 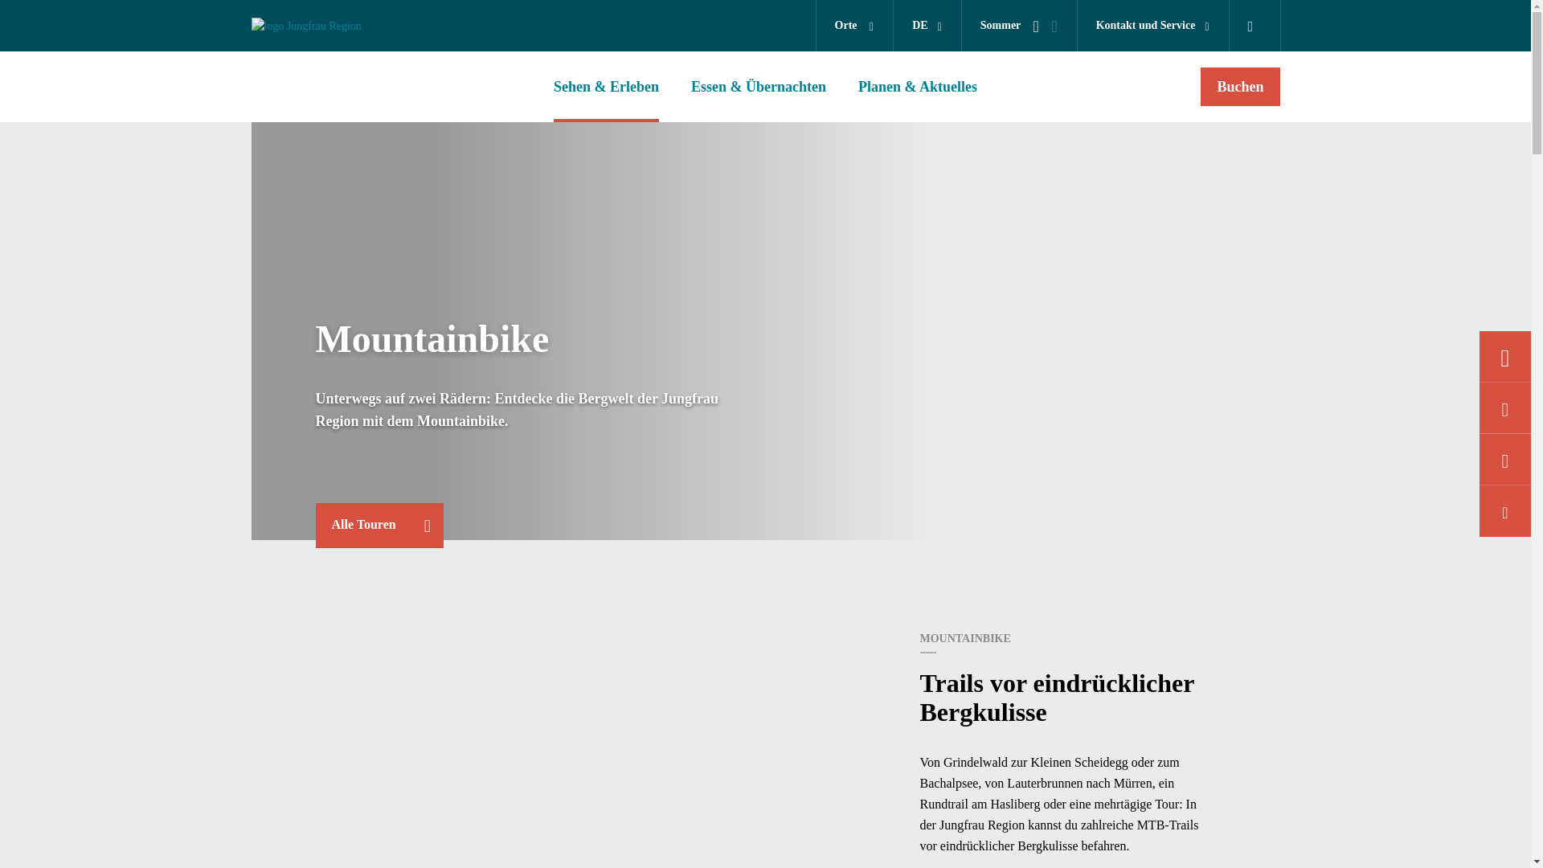 I want to click on Kontakt und Service, so click(x=1152, y=26).